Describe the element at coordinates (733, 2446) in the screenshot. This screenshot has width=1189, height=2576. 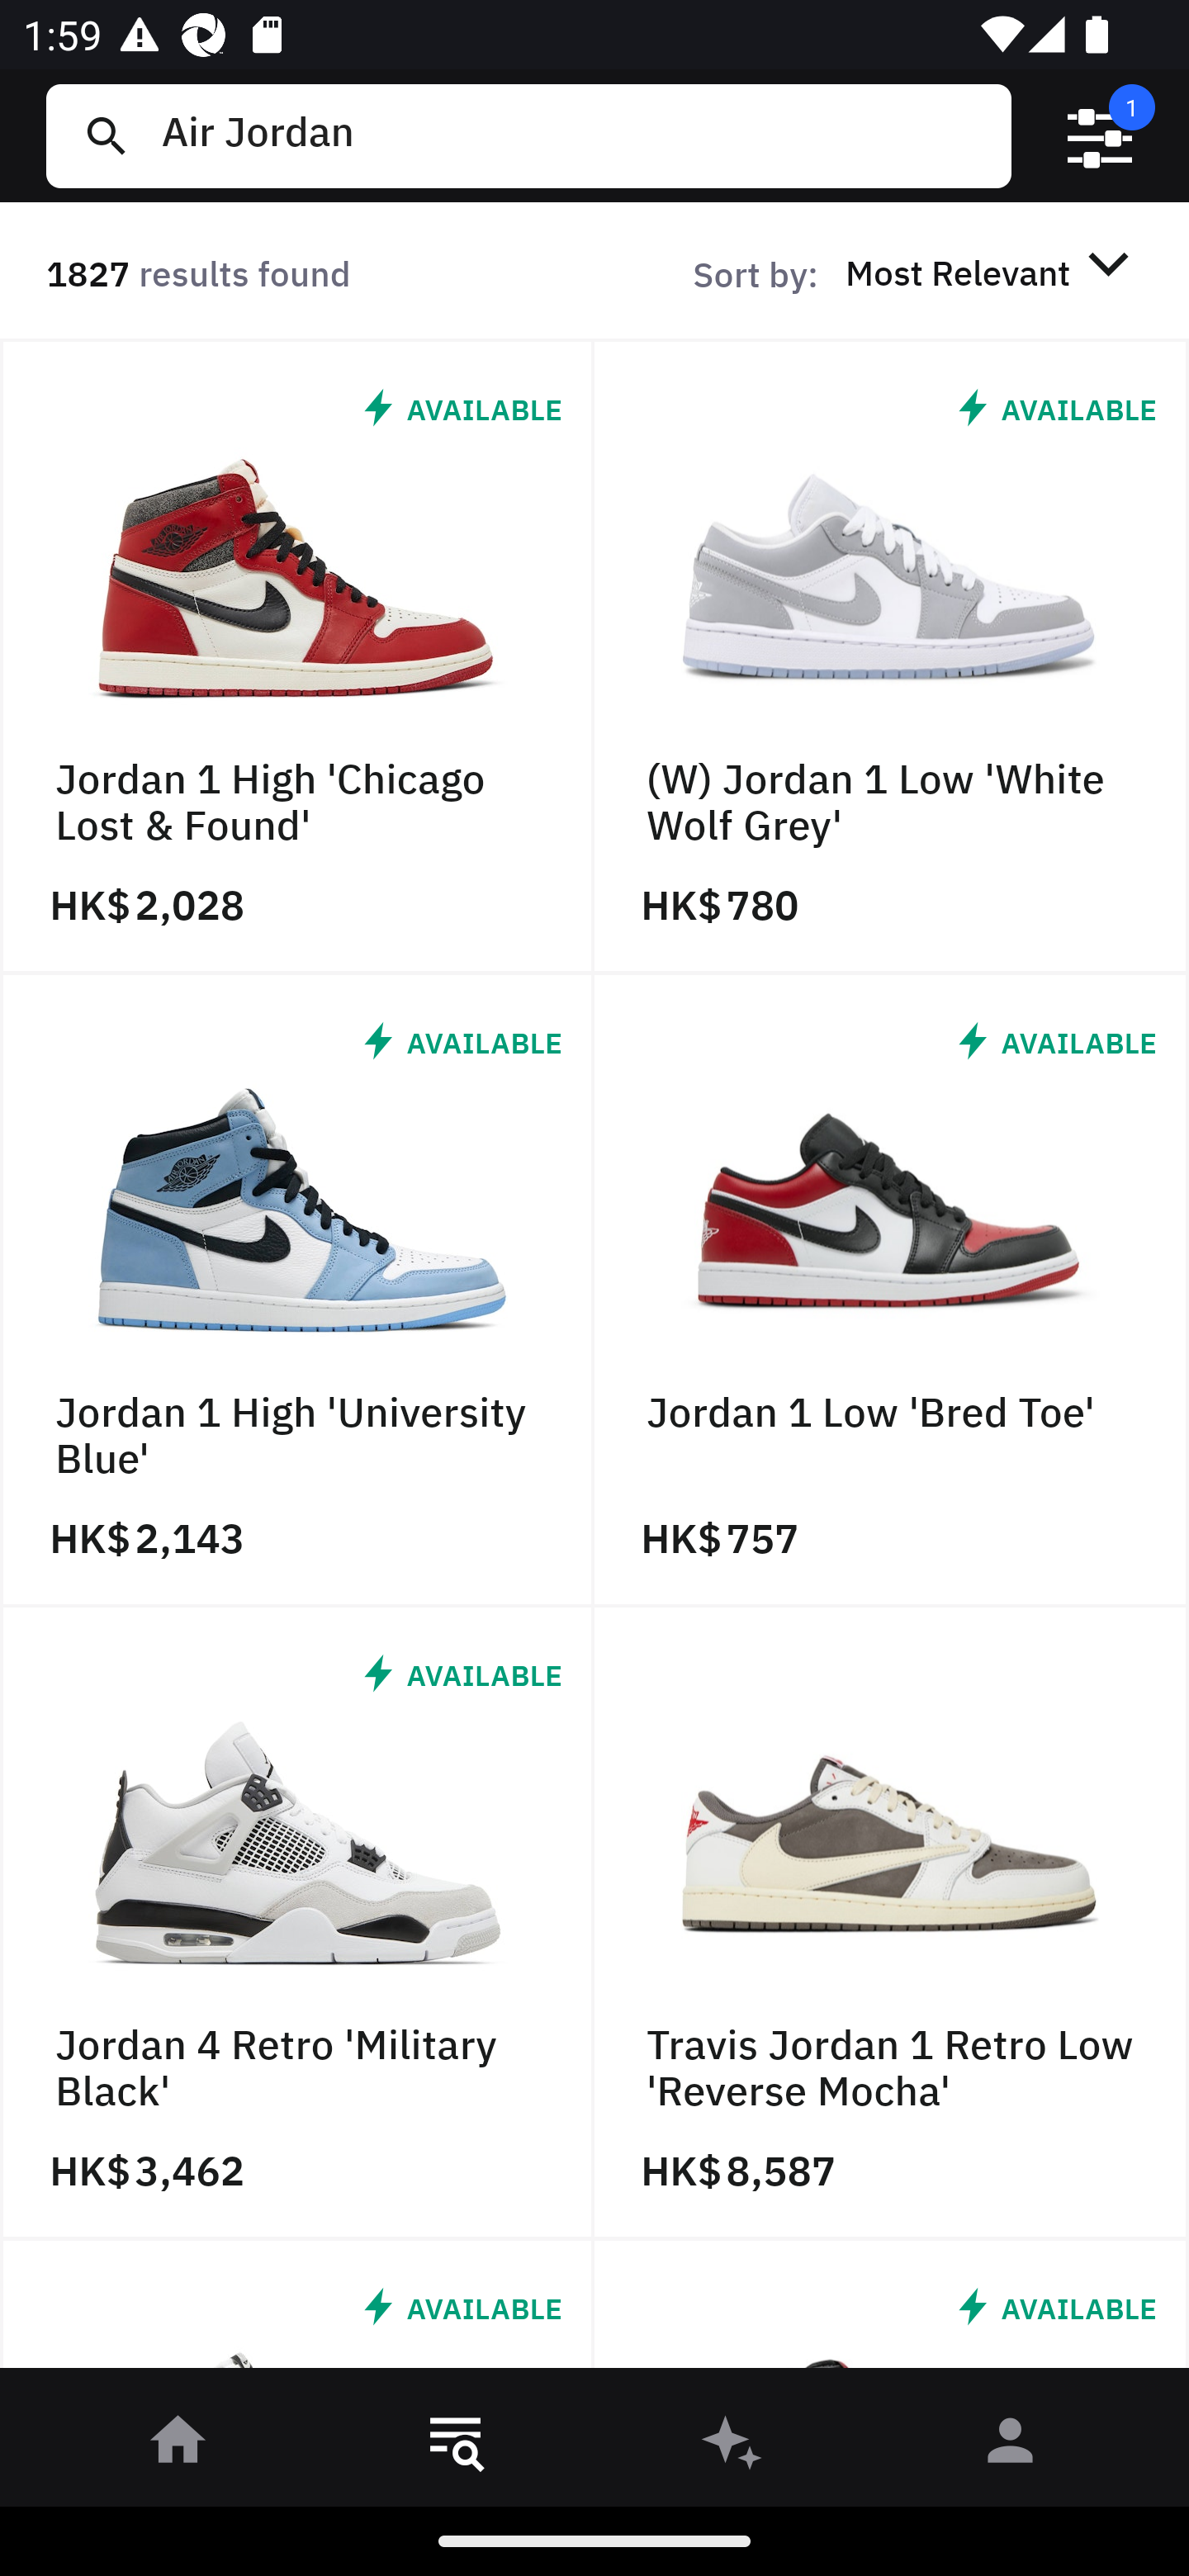
I see `󰫢` at that location.